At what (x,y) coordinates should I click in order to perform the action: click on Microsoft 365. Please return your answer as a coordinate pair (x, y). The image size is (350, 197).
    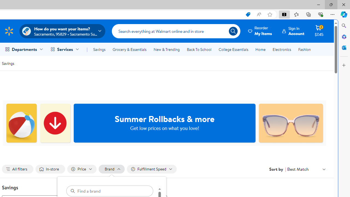
    Looking at the image, I should click on (344, 36).